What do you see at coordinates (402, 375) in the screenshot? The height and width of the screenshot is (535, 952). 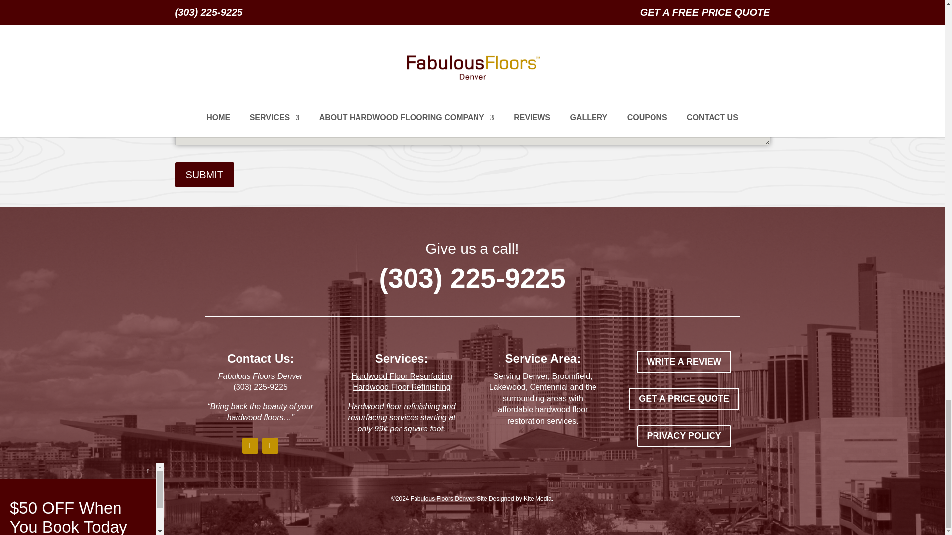 I see `Hardwood Floor Resurfacing` at bounding box center [402, 375].